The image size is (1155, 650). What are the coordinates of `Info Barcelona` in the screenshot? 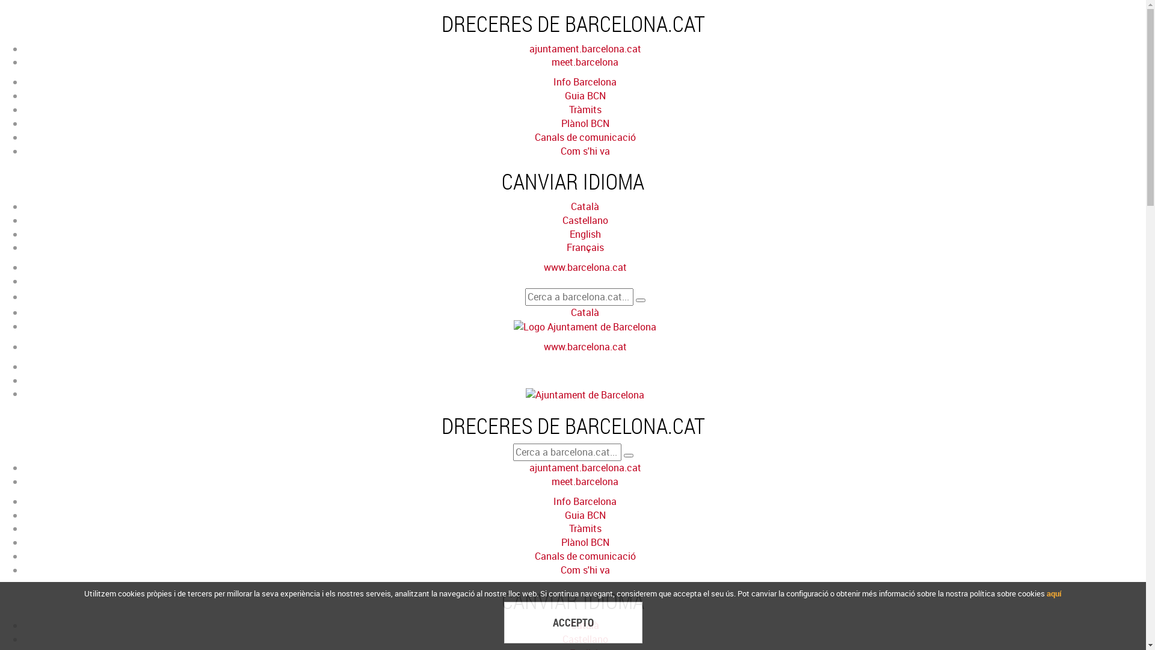 It's located at (585, 501).